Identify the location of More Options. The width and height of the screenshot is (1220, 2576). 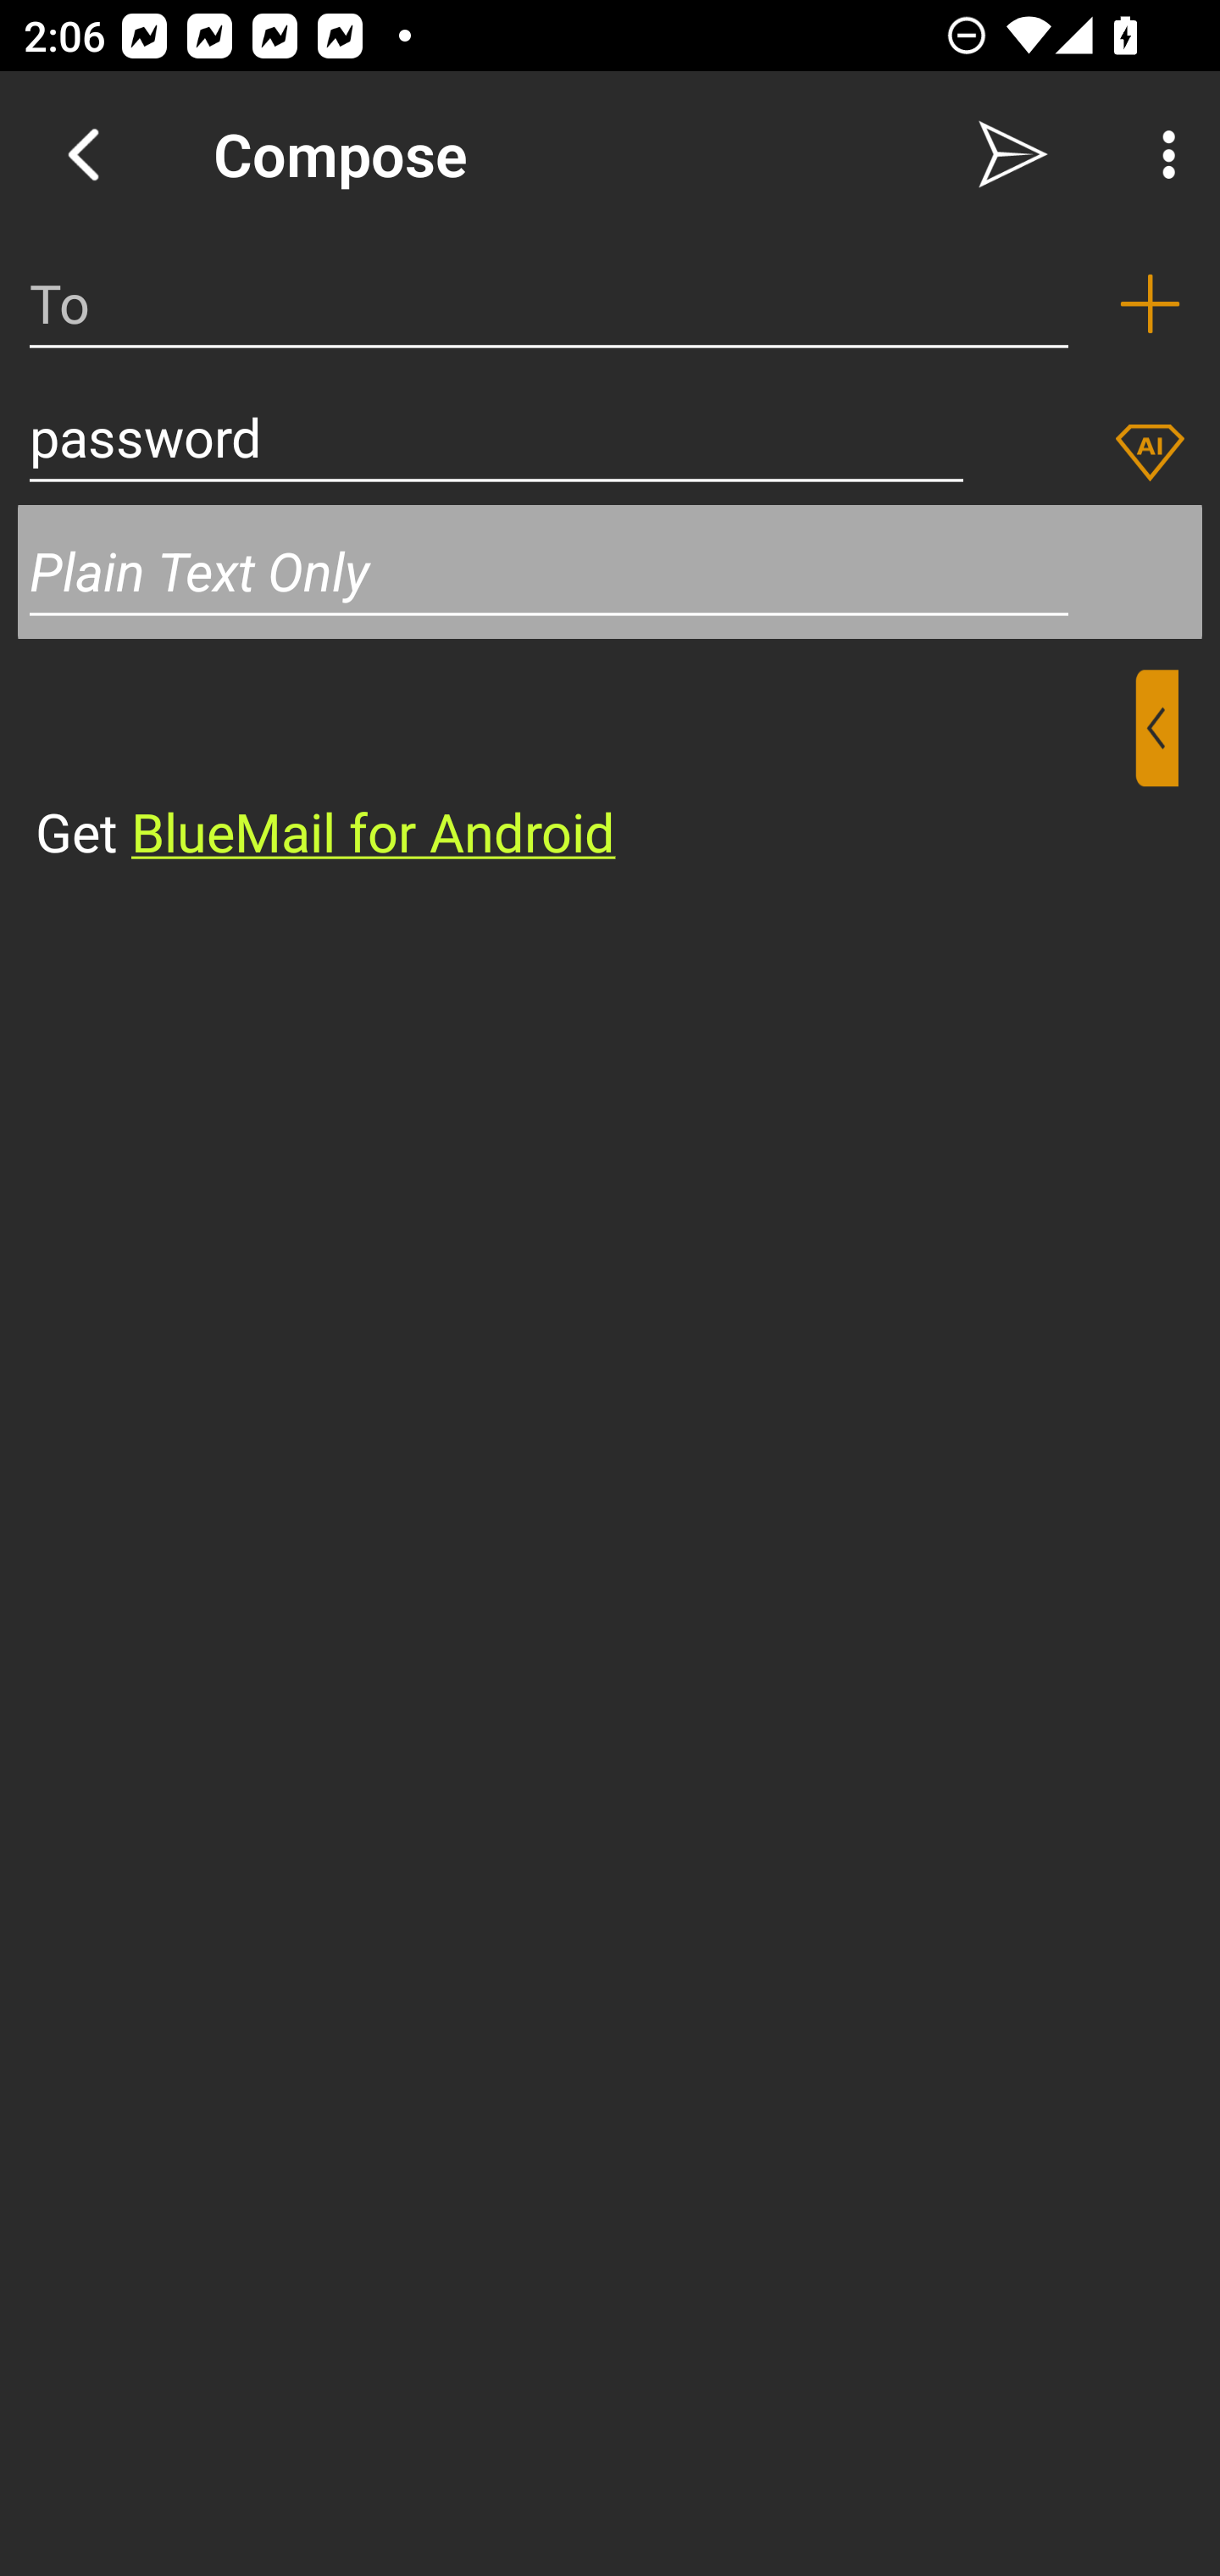
(1161, 154).